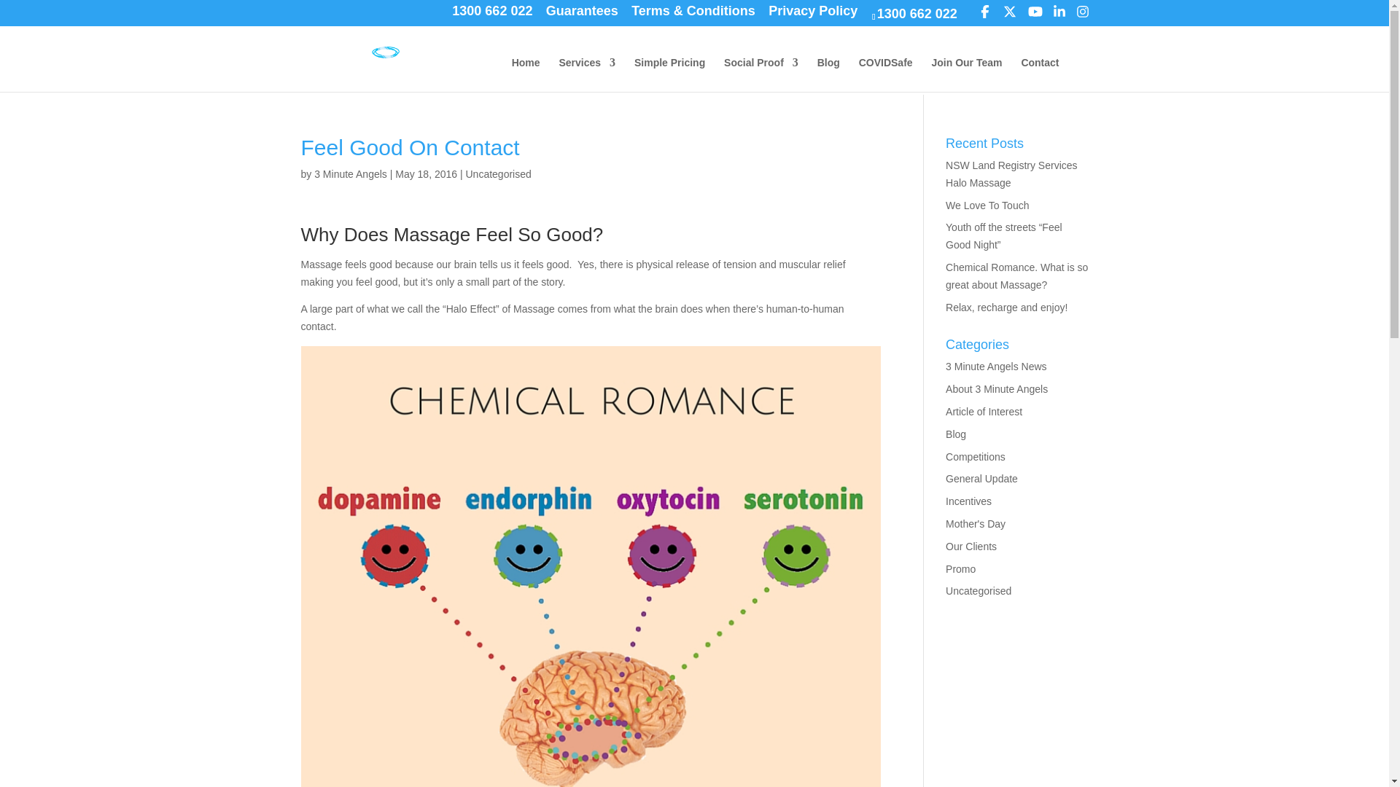 This screenshot has height=787, width=1400. What do you see at coordinates (587, 74) in the screenshot?
I see `Services` at bounding box center [587, 74].